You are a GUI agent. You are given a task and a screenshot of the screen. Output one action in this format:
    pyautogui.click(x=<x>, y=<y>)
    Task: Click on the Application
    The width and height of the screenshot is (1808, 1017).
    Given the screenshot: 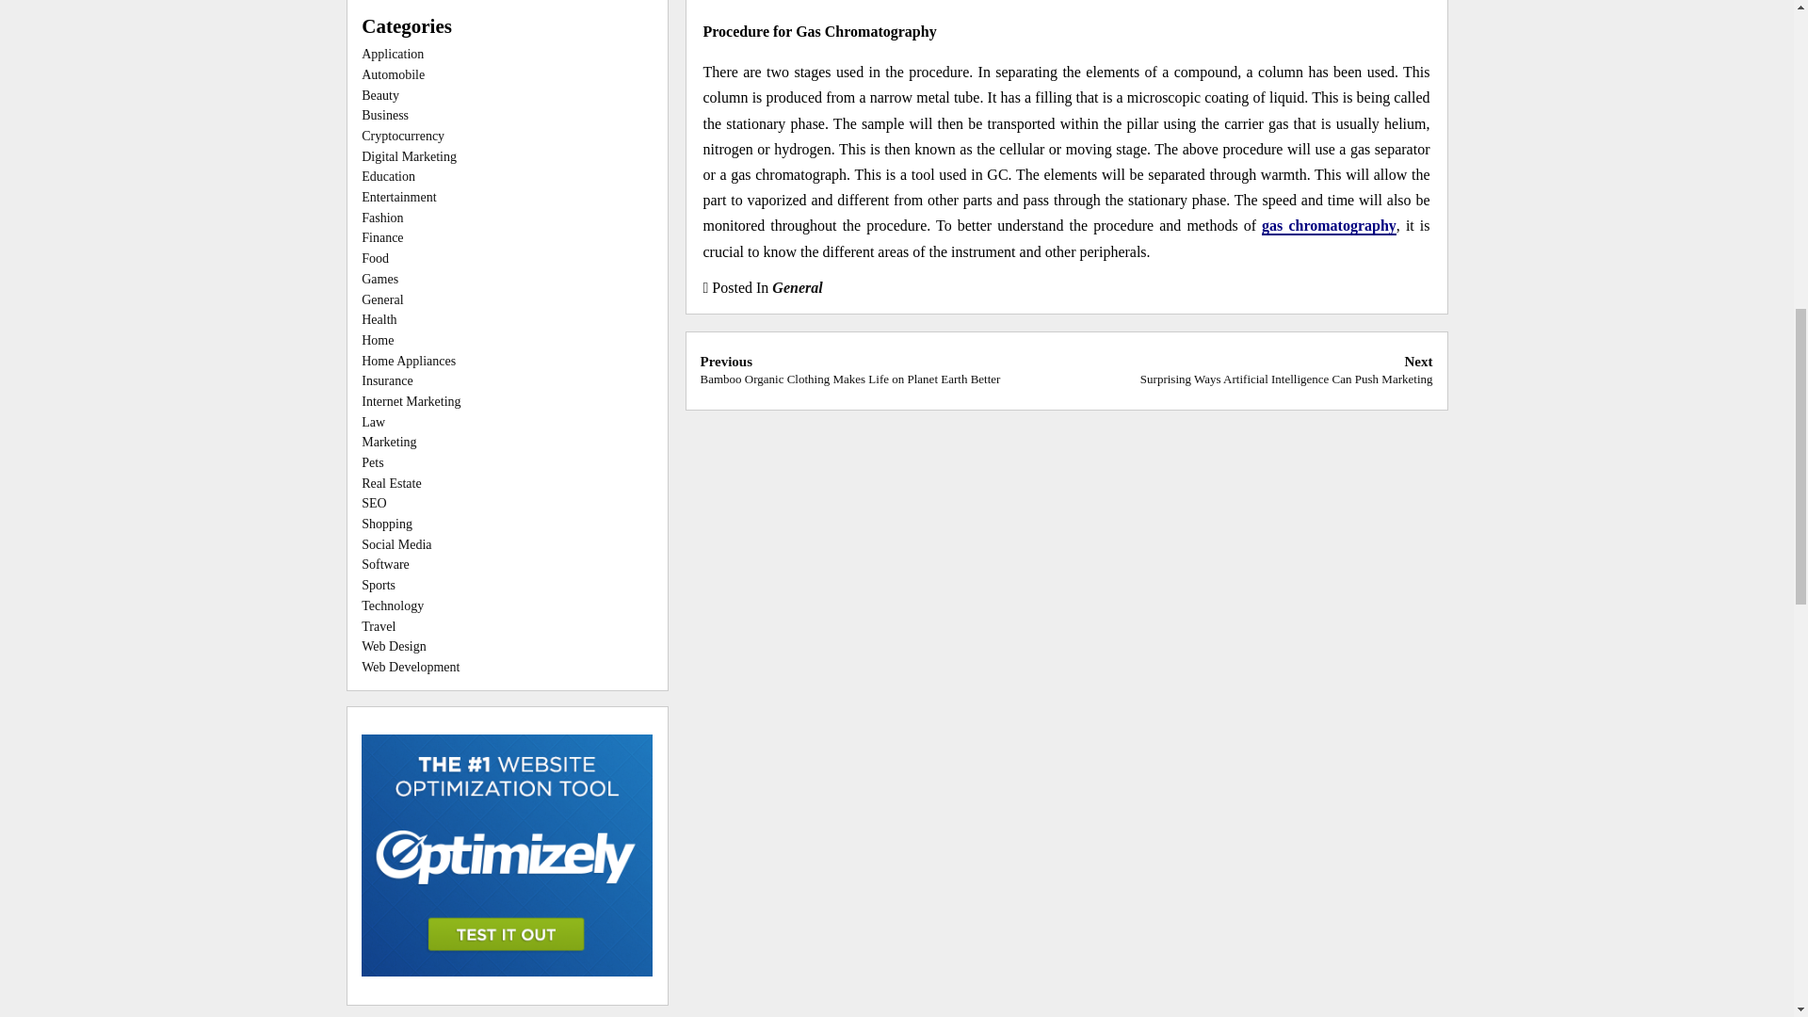 What is the action you would take?
    pyautogui.click(x=392, y=53)
    